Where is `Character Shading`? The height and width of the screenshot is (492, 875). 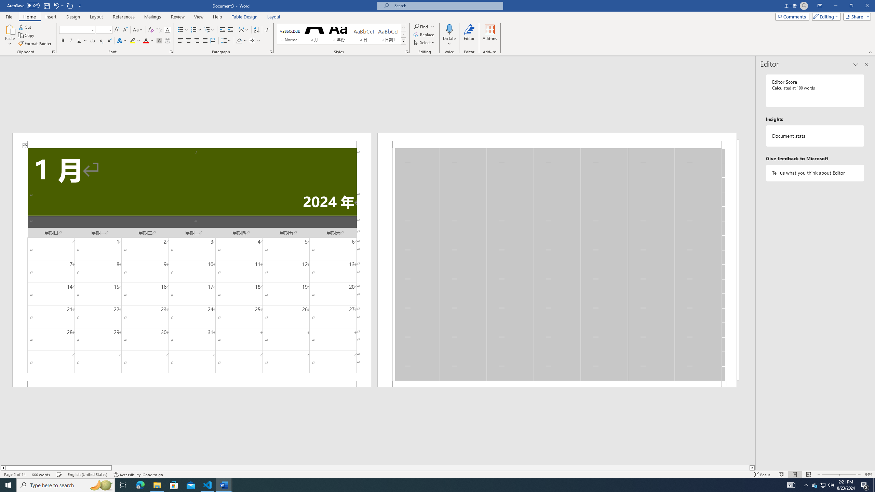 Character Shading is located at coordinates (159, 41).